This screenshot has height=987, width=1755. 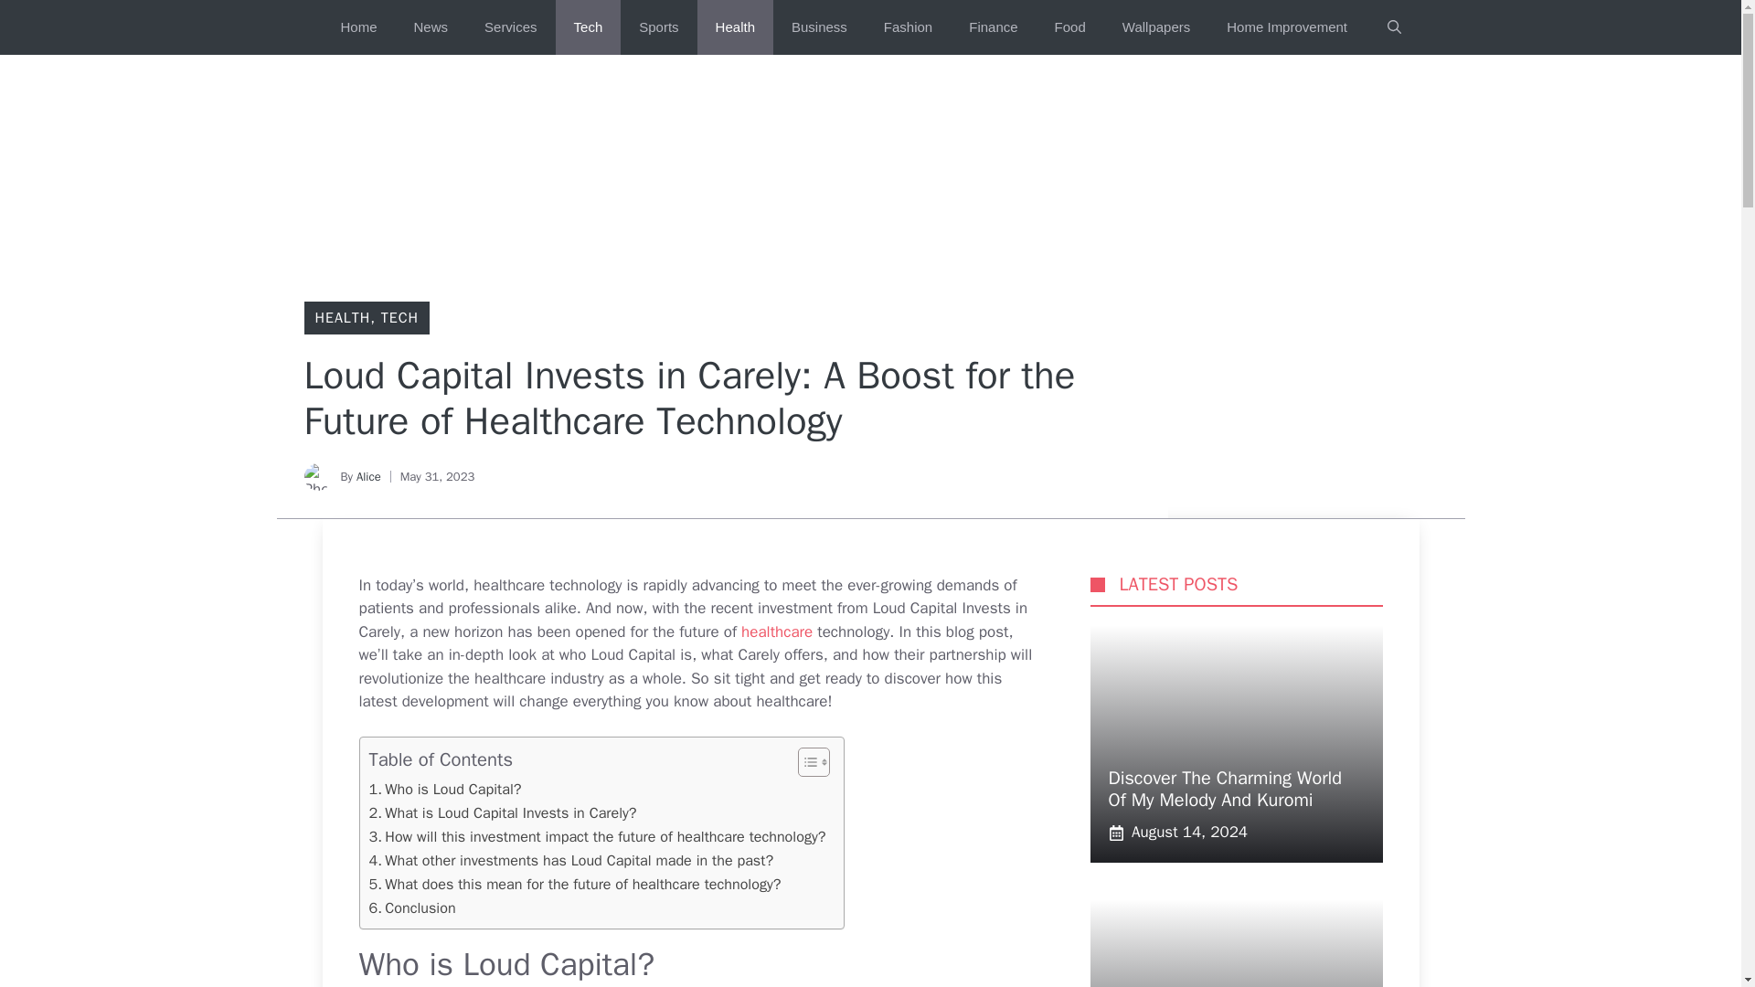 I want to click on Who is Loud Capital?, so click(x=444, y=790).